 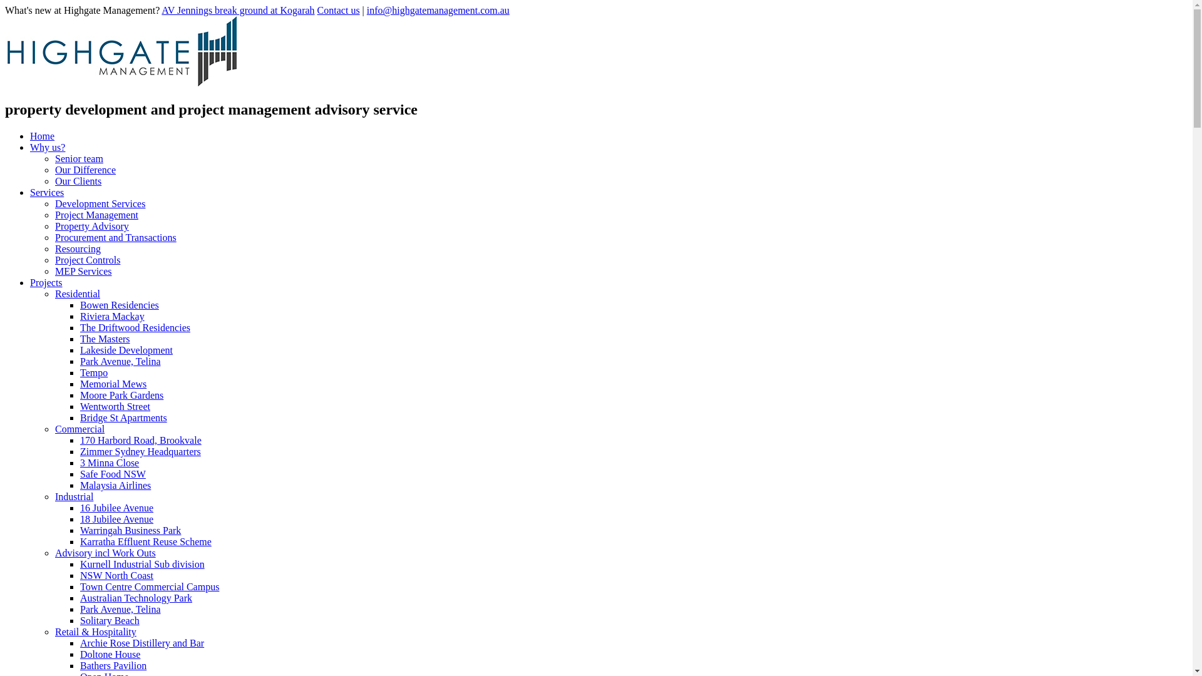 What do you see at coordinates (438, 10) in the screenshot?
I see `info@highgatemanagement.com.au` at bounding box center [438, 10].